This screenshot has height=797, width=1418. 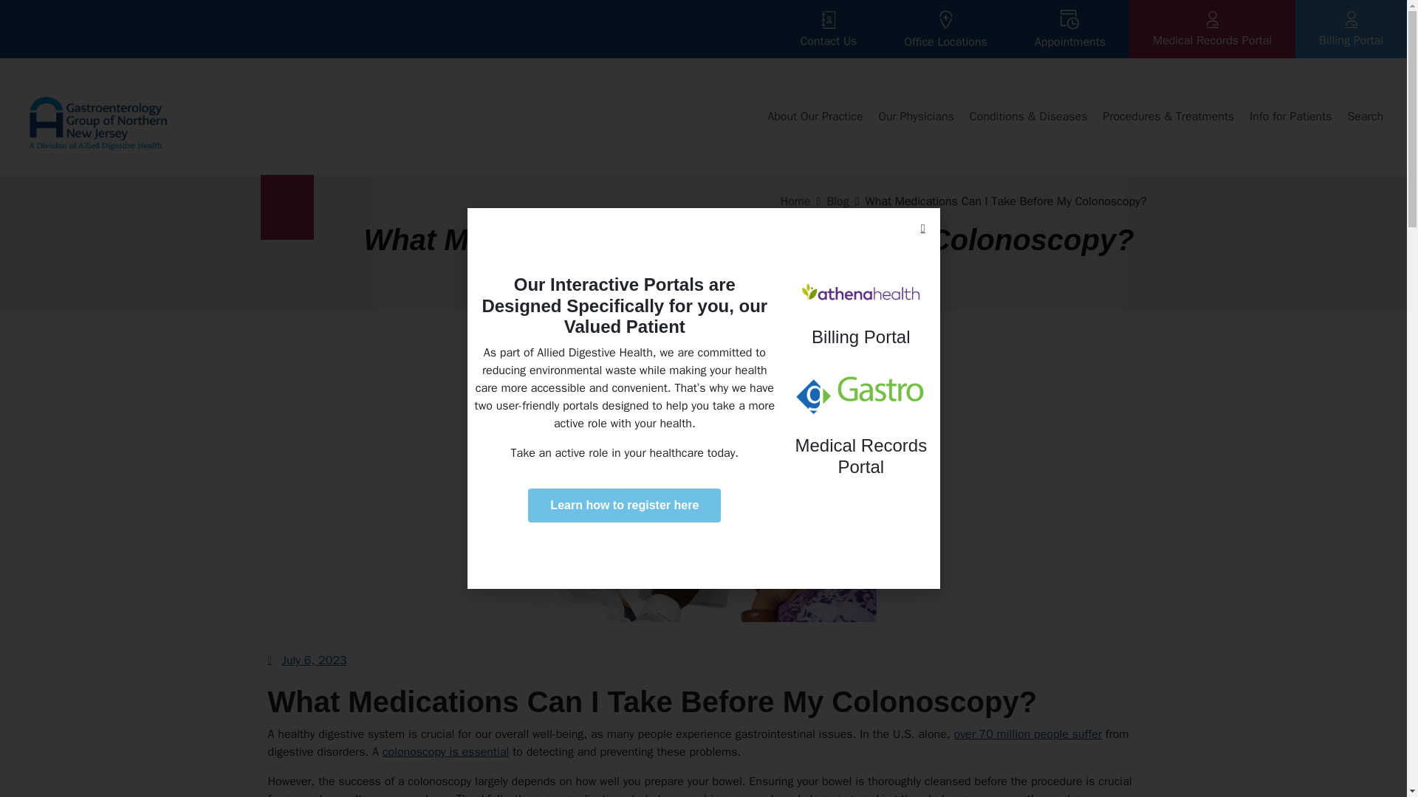 I want to click on July 6, 2023, so click(x=306, y=660).